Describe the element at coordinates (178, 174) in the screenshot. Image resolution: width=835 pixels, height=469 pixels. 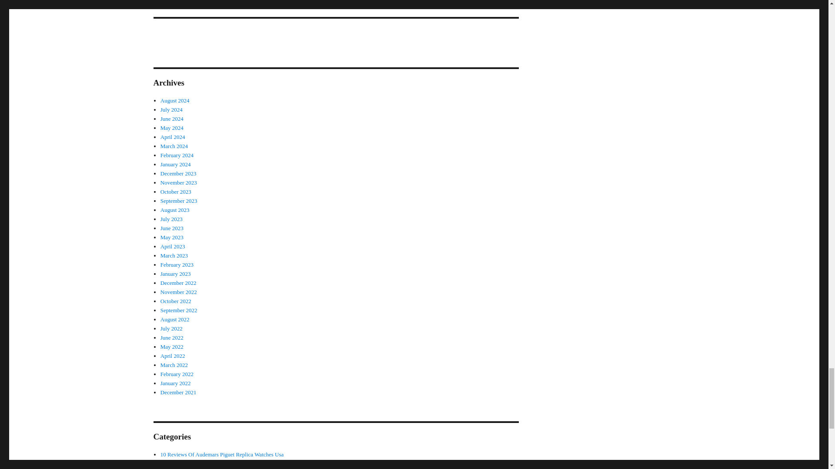
I see `December 2023` at that location.